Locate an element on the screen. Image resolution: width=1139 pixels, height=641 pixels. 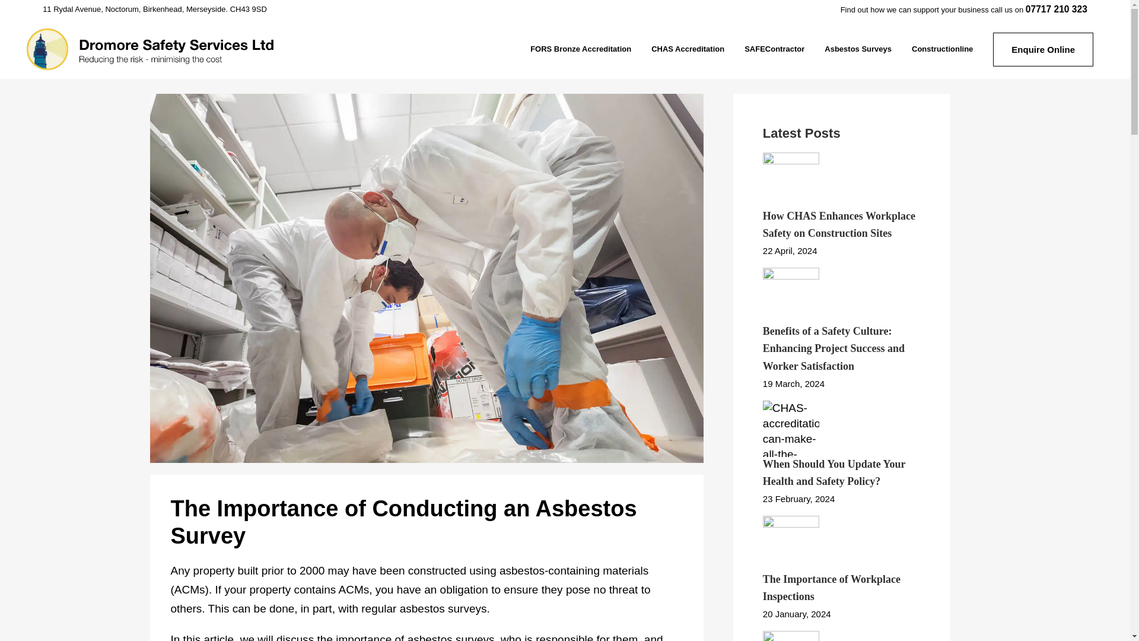
07717 210 323 is located at coordinates (1057, 8).